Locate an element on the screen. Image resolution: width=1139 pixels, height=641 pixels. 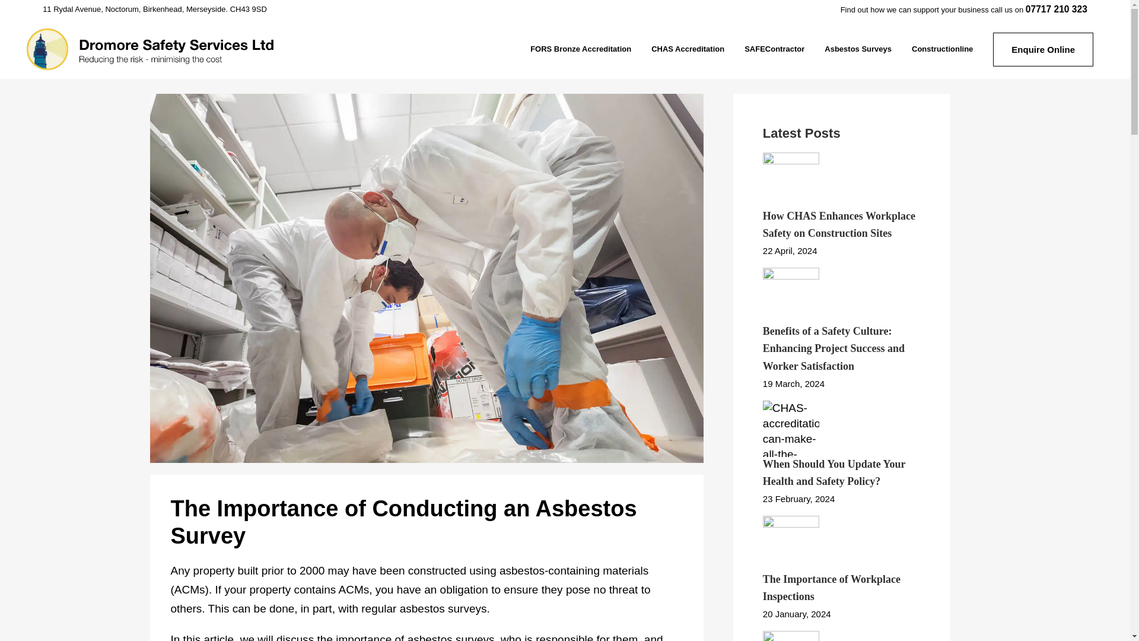
07717 210 323 is located at coordinates (1057, 8).